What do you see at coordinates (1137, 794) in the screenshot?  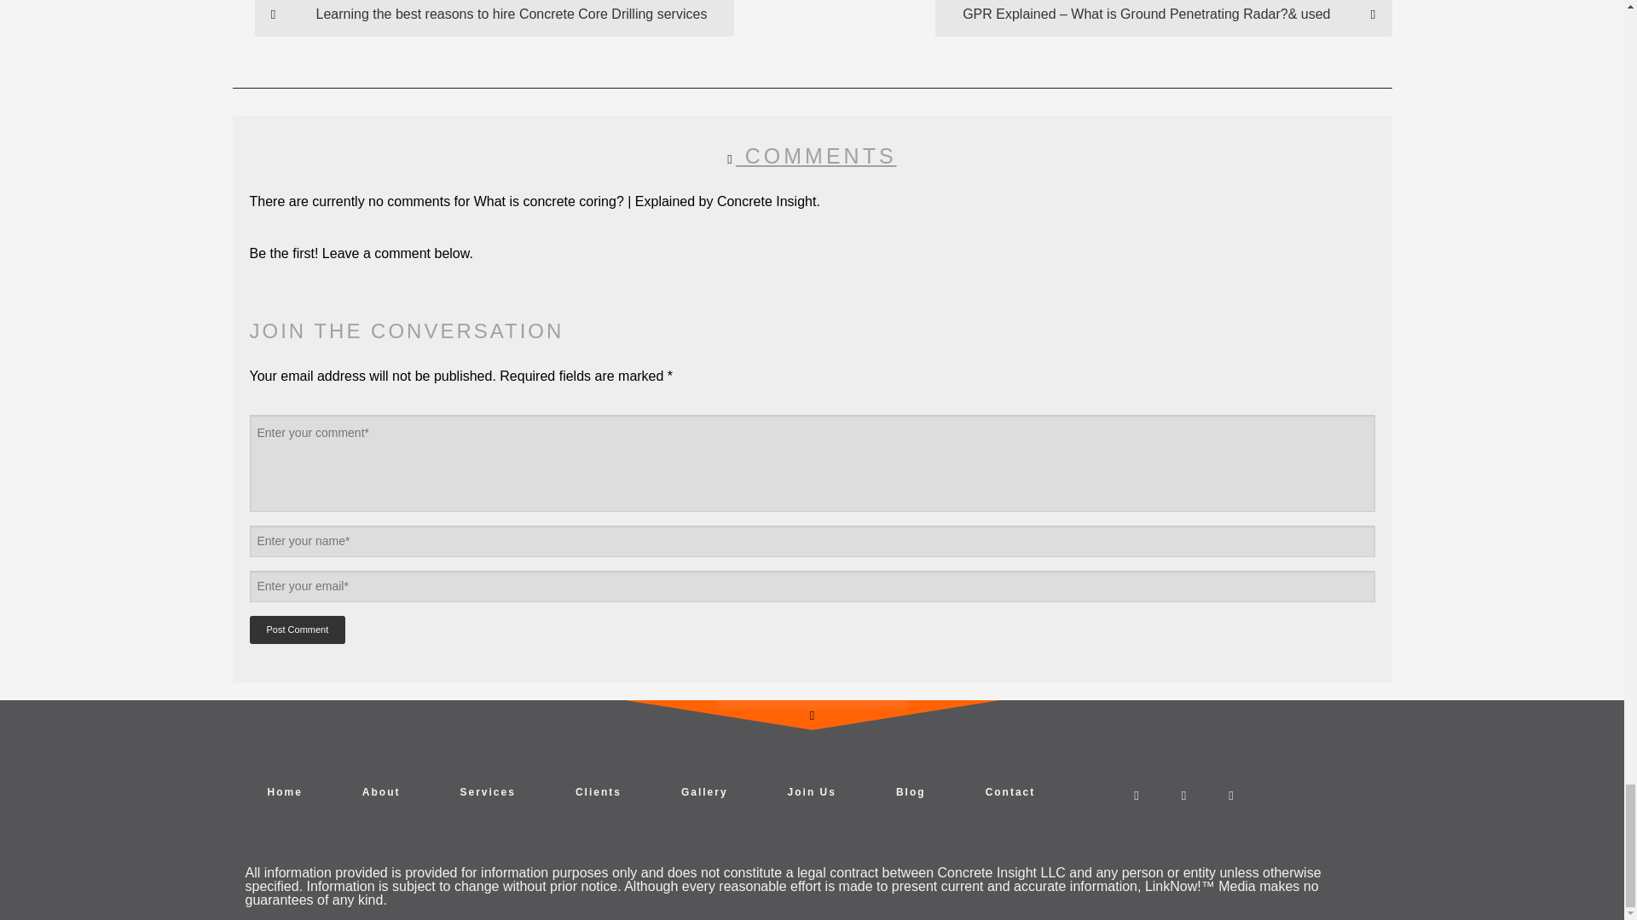 I see `Visit Our Google My Business` at bounding box center [1137, 794].